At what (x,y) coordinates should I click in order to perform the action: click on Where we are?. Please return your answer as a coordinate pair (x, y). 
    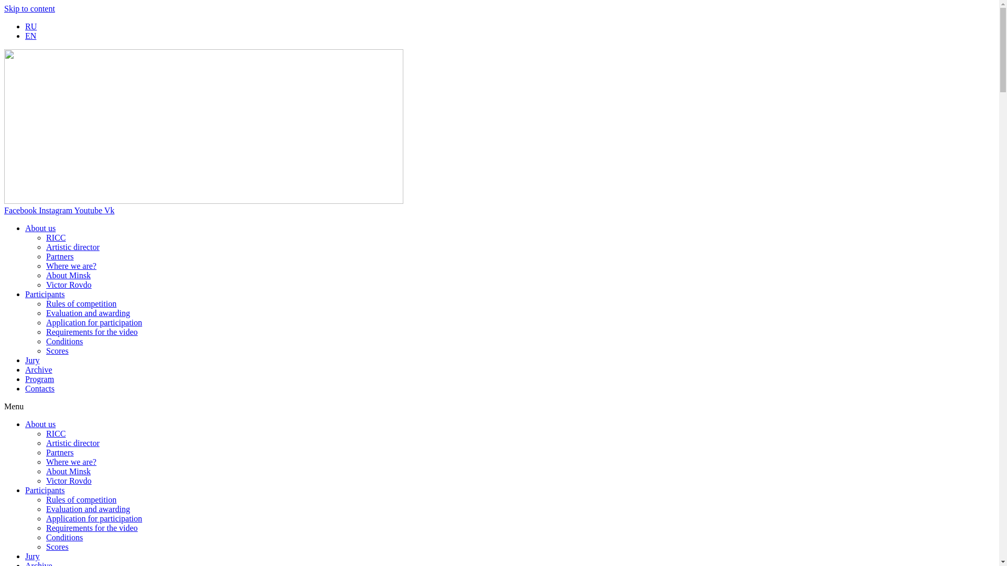
    Looking at the image, I should click on (71, 462).